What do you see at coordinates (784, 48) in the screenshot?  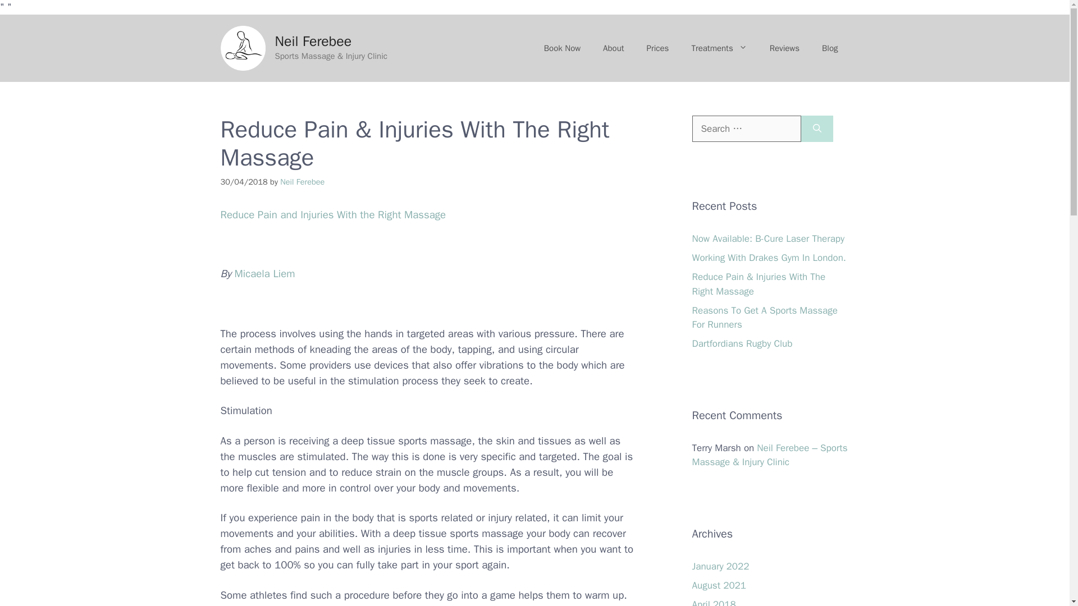 I see `Reviews` at bounding box center [784, 48].